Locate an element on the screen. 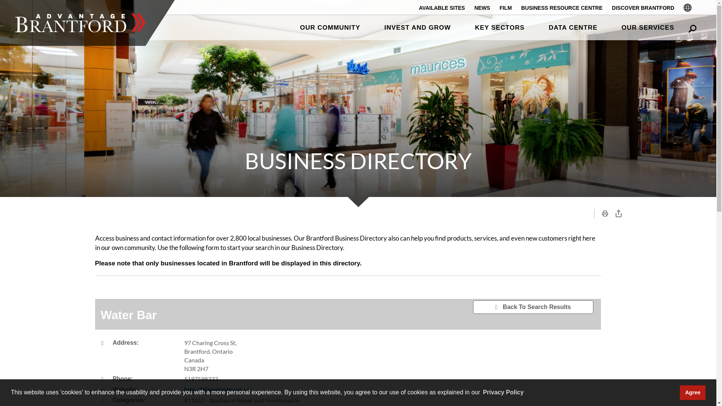 The width and height of the screenshot is (722, 406). Agree is located at coordinates (693, 392).